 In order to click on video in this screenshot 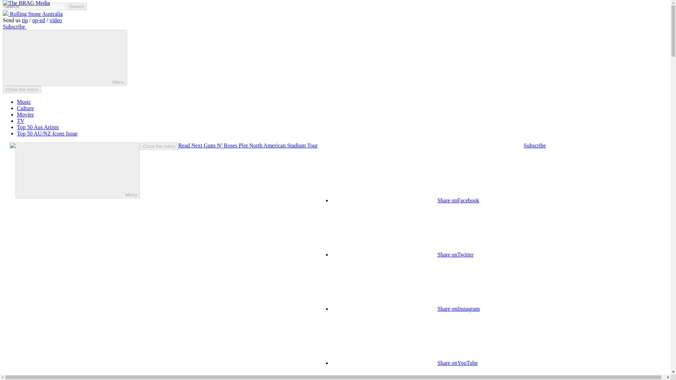, I will do `click(56, 20)`.